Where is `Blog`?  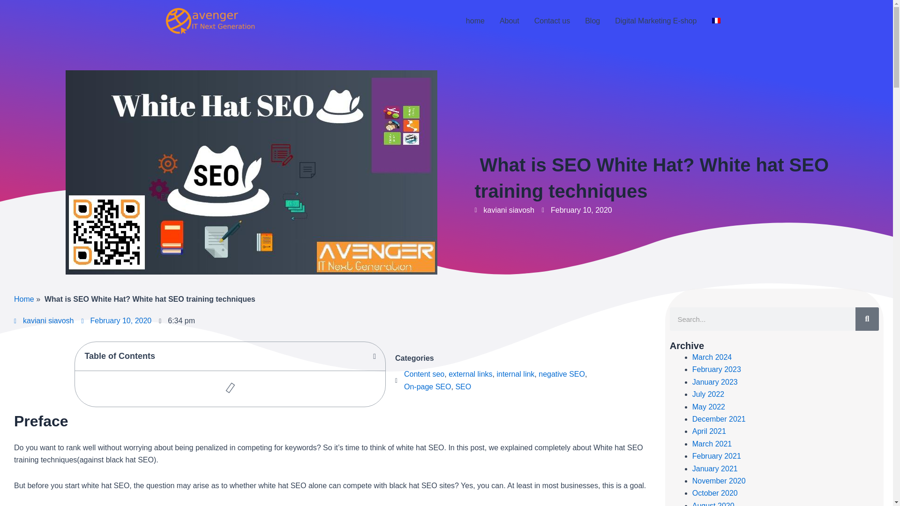
Blog is located at coordinates (592, 21).